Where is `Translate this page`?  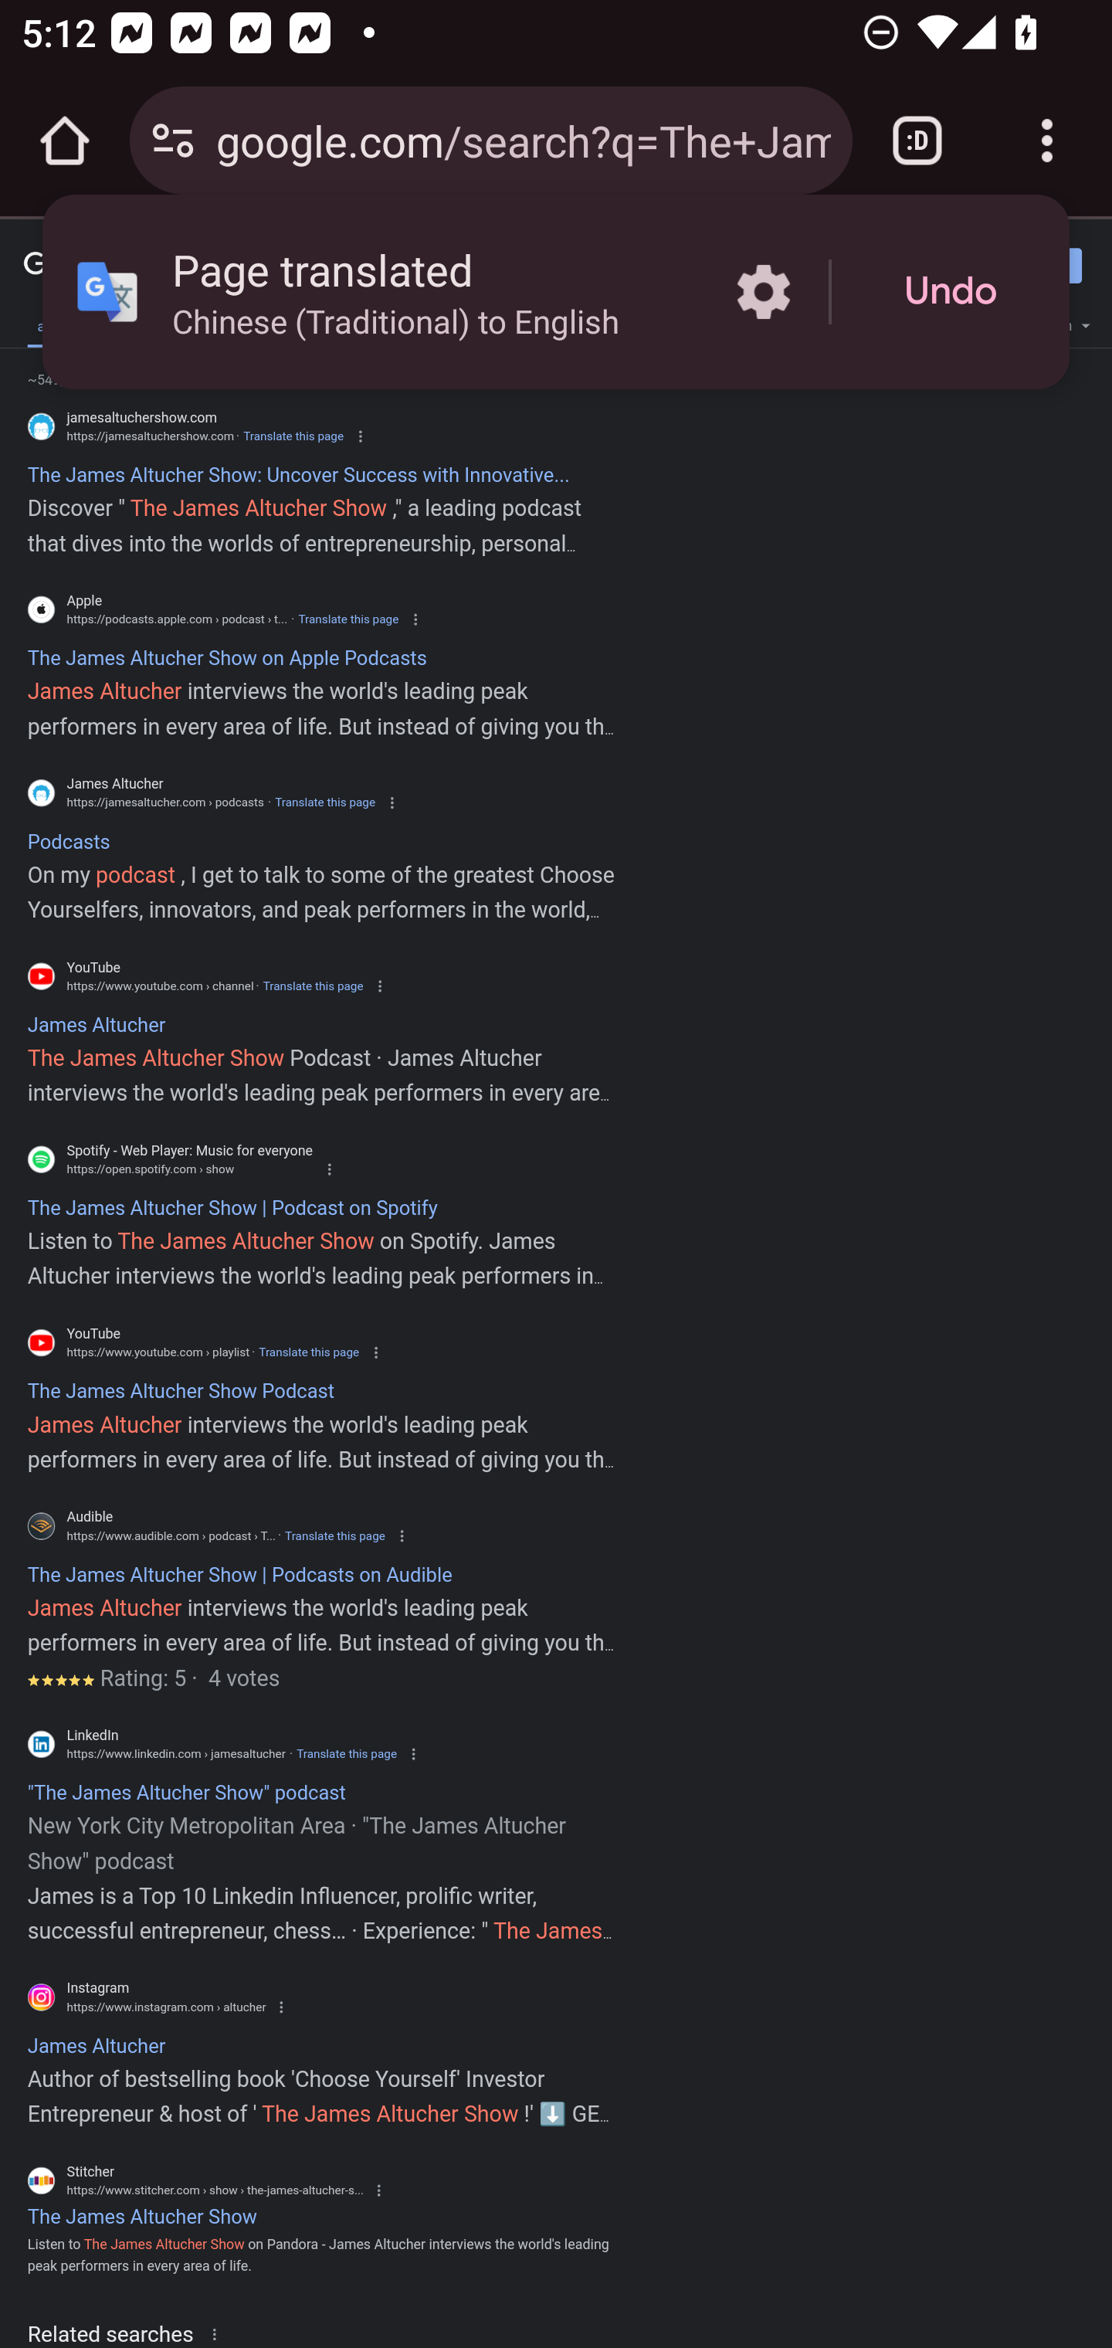
Translate this page is located at coordinates (347, 1753).